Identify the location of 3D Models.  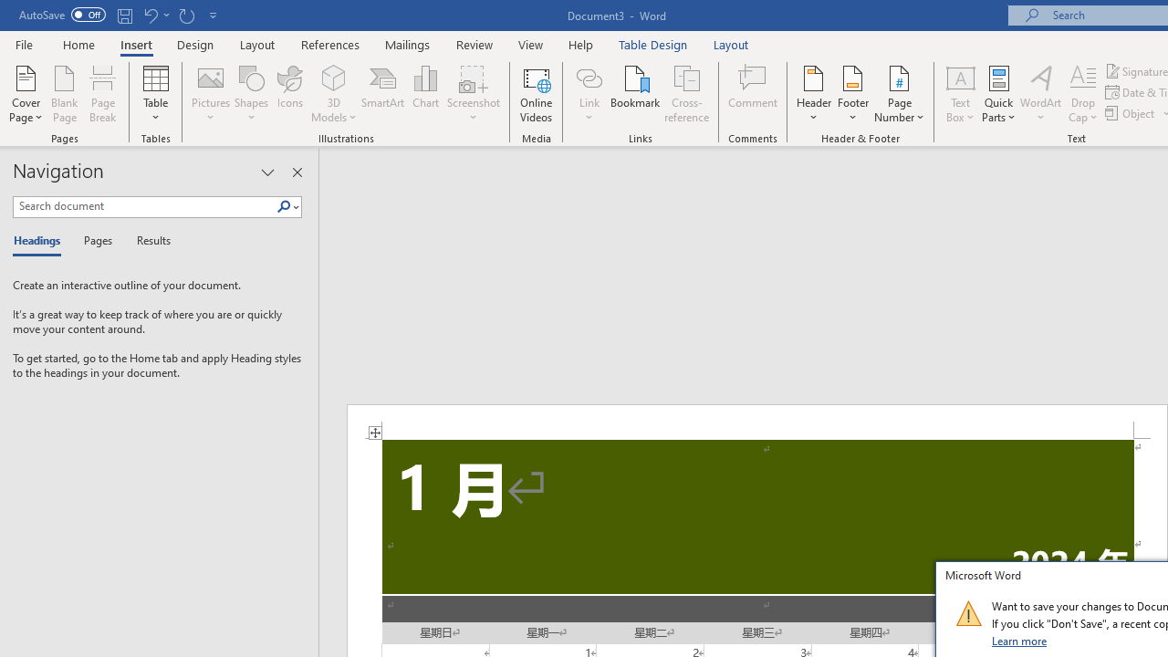
(334, 93).